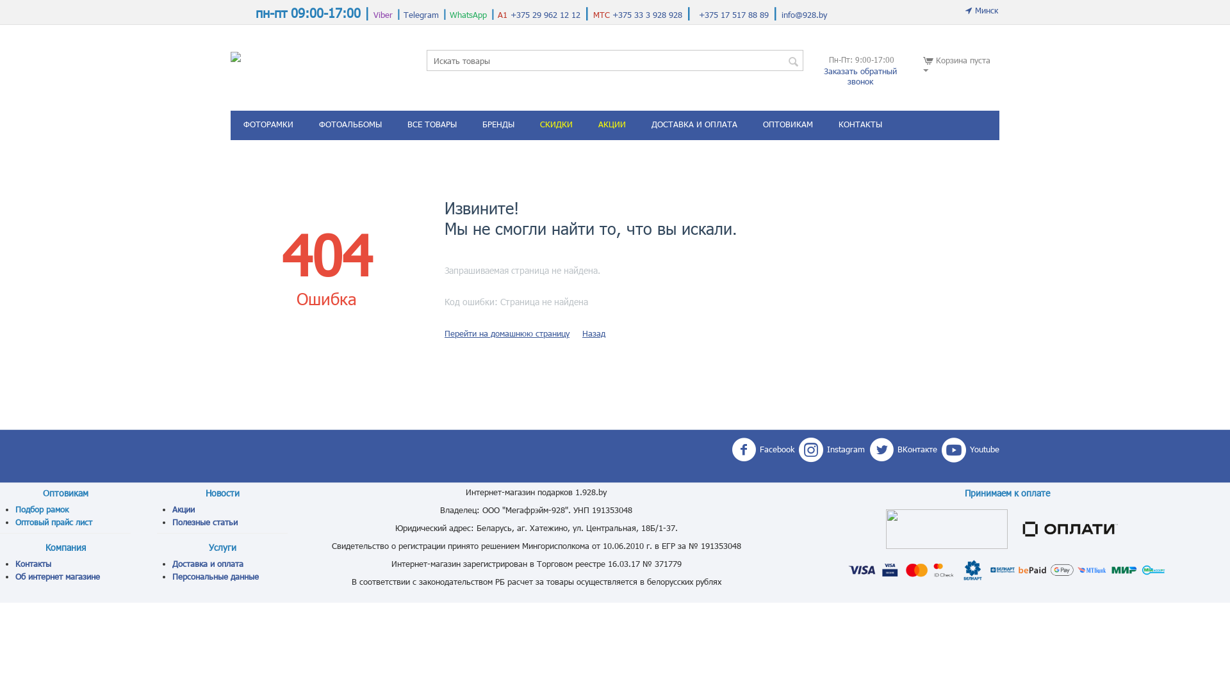 The width and height of the screenshot is (1230, 691). I want to click on WhatsApp, so click(468, 15).